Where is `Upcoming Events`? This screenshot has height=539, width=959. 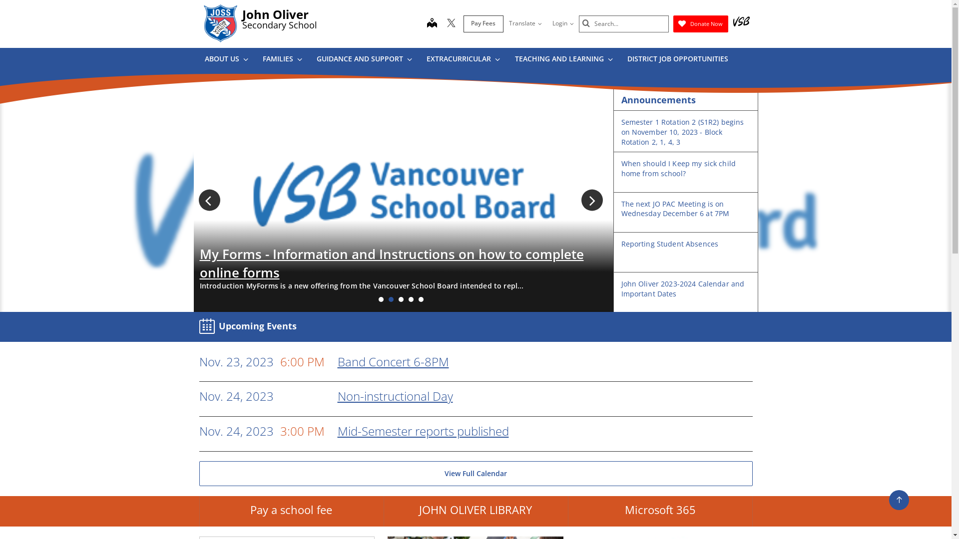 Upcoming Events is located at coordinates (250, 326).